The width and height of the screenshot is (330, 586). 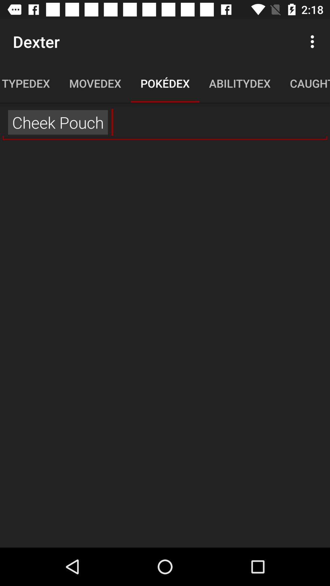 I want to click on turn off icon above the caughtdex icon, so click(x=314, y=42).